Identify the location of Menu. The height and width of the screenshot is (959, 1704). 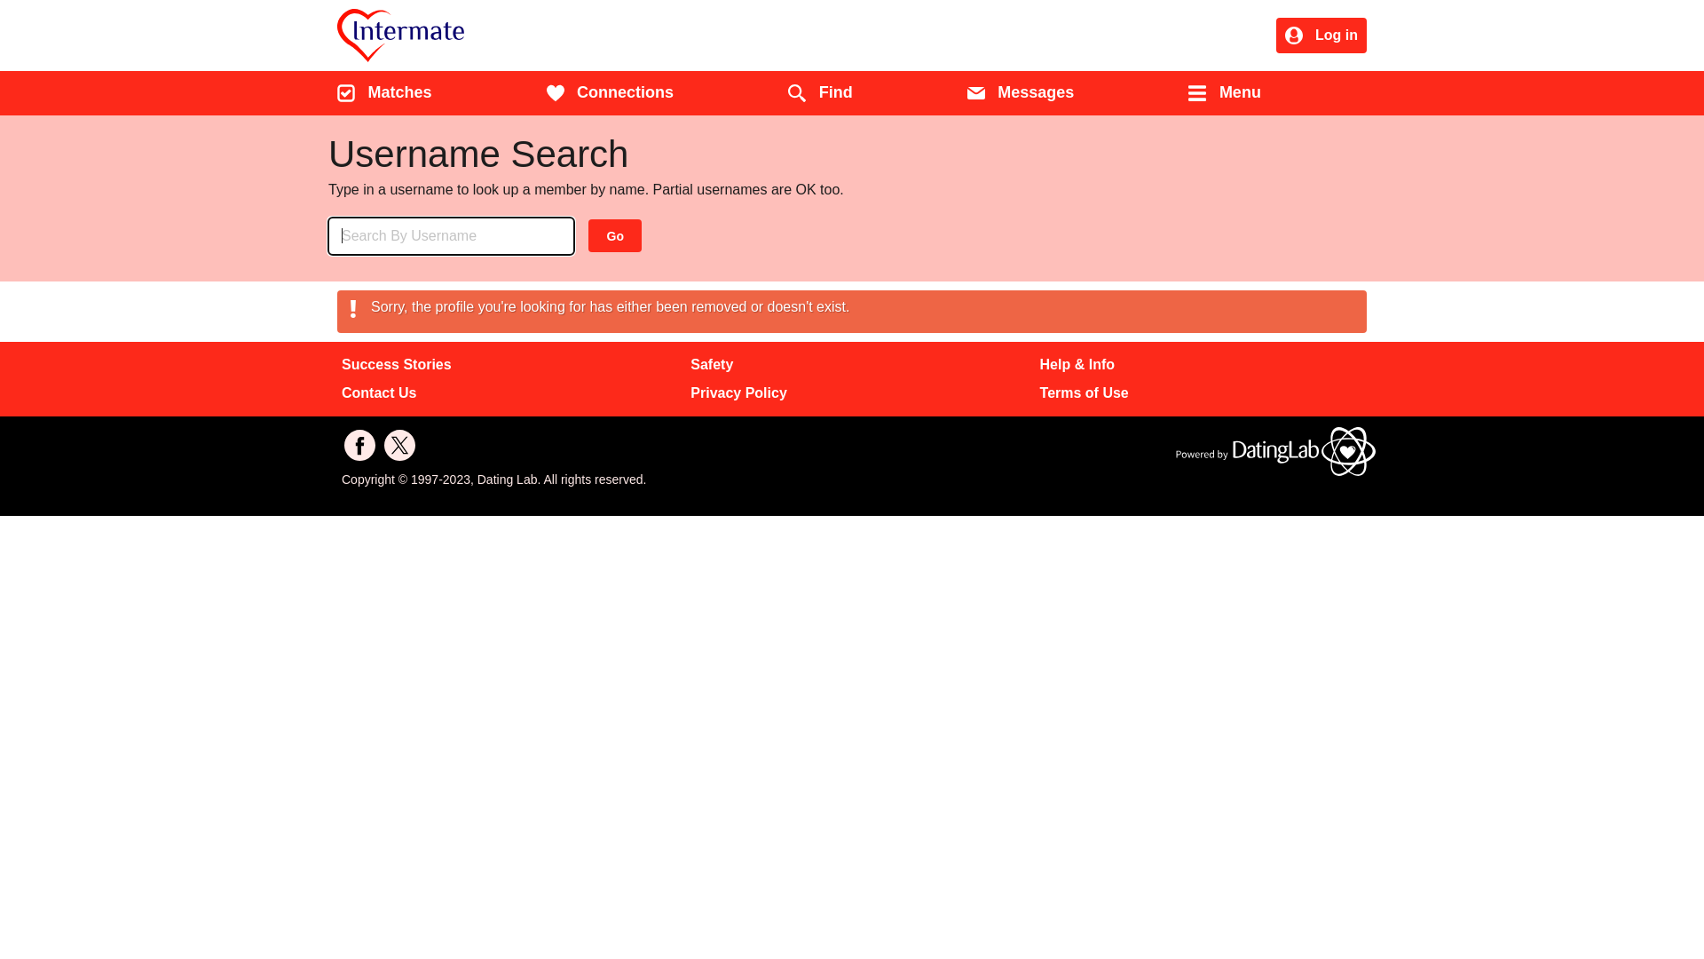
(1225, 93).